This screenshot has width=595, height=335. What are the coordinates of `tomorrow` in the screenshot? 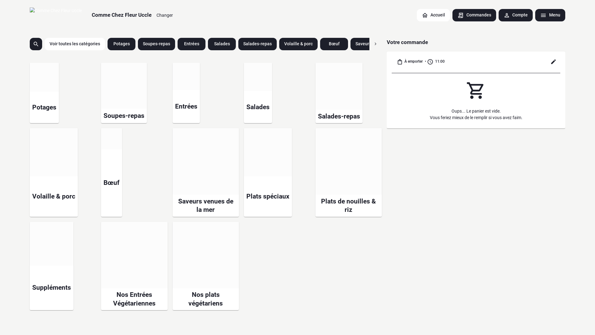 It's located at (251, 172).